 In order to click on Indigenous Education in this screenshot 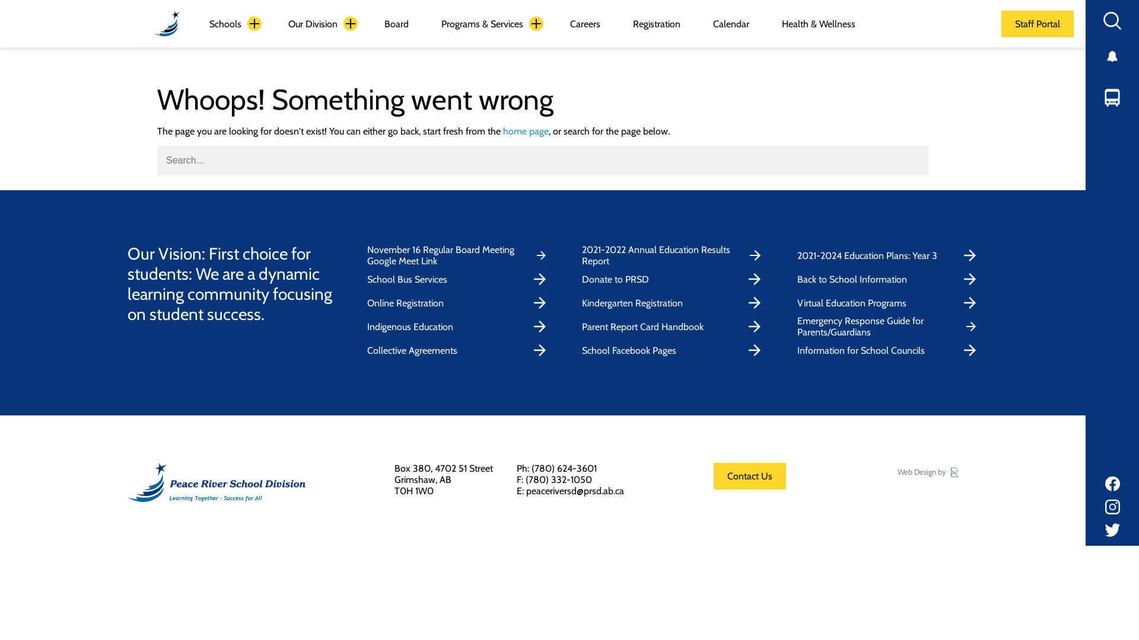, I will do `click(459, 327)`.